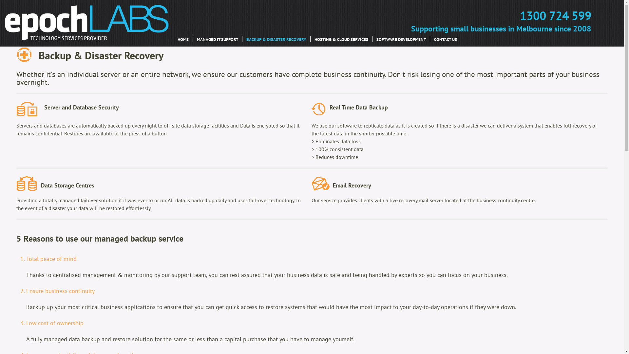 The image size is (629, 354). I want to click on Backup & Disaster Recovery, so click(276, 39).